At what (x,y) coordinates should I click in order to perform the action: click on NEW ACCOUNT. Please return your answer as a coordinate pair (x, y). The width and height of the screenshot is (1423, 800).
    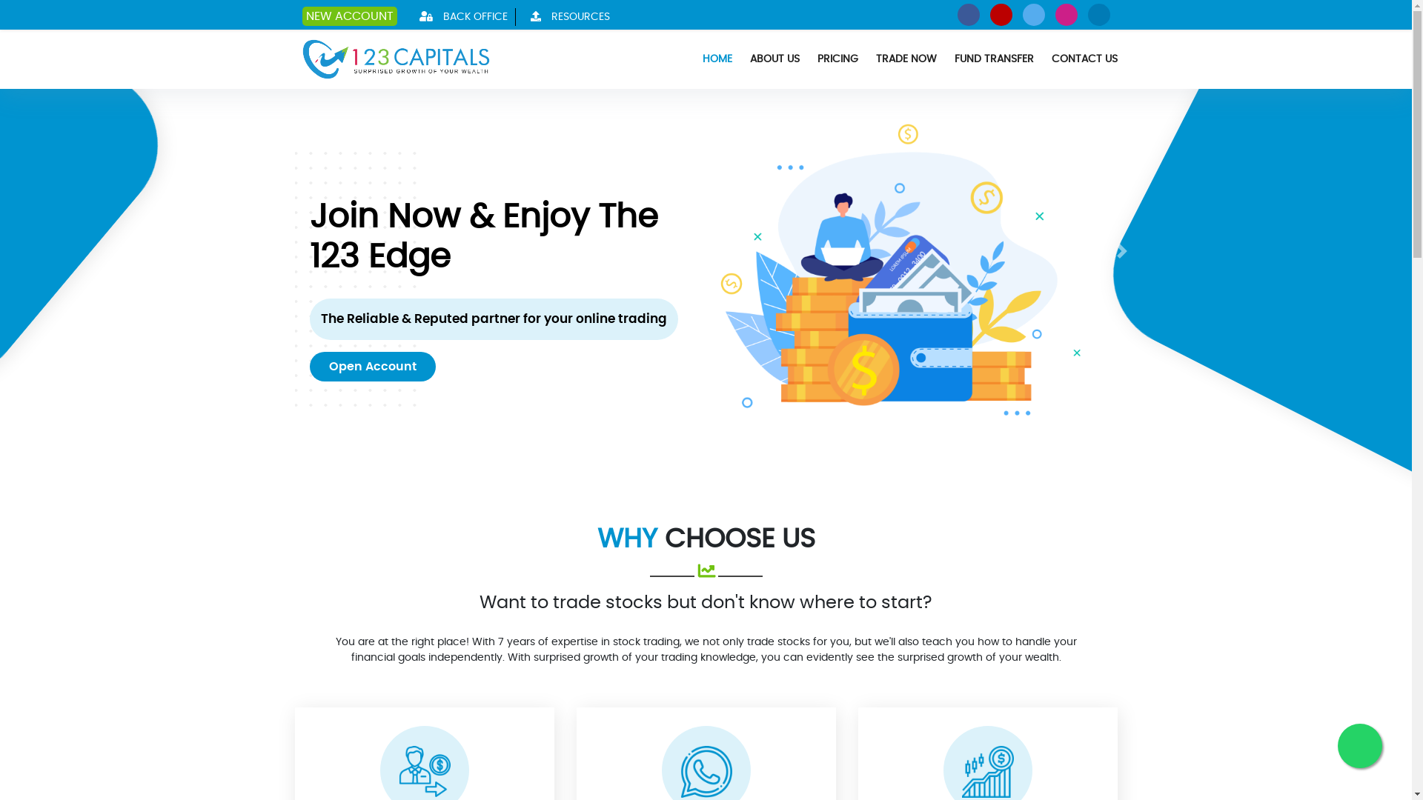
    Looking at the image, I should click on (350, 16).